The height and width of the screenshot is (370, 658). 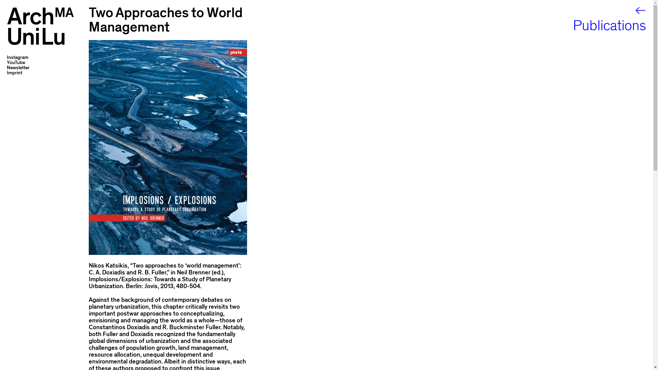 I want to click on YouTube, so click(x=16, y=62).